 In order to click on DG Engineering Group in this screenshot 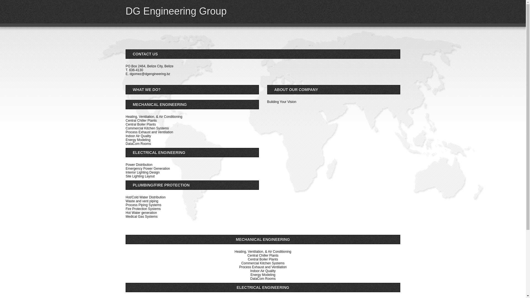, I will do `click(176, 11)`.